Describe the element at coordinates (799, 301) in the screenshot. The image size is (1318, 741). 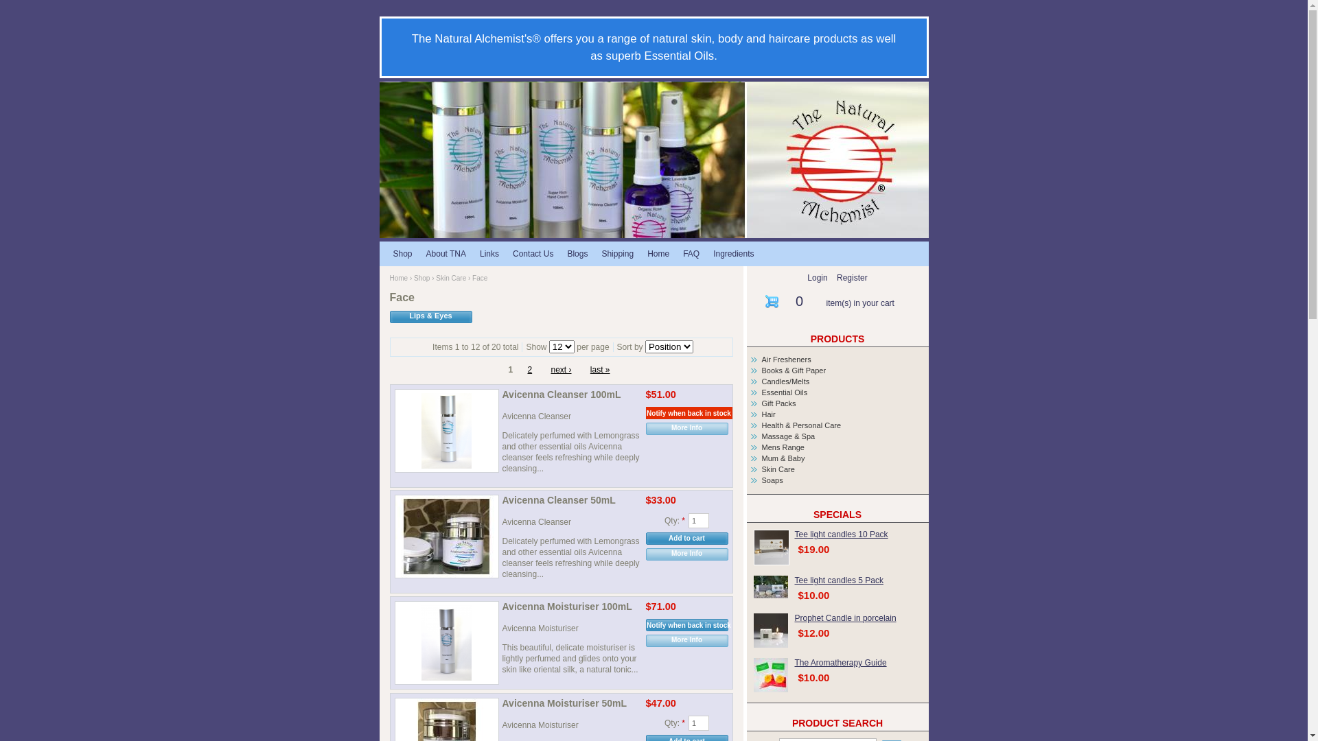
I see `0` at that location.